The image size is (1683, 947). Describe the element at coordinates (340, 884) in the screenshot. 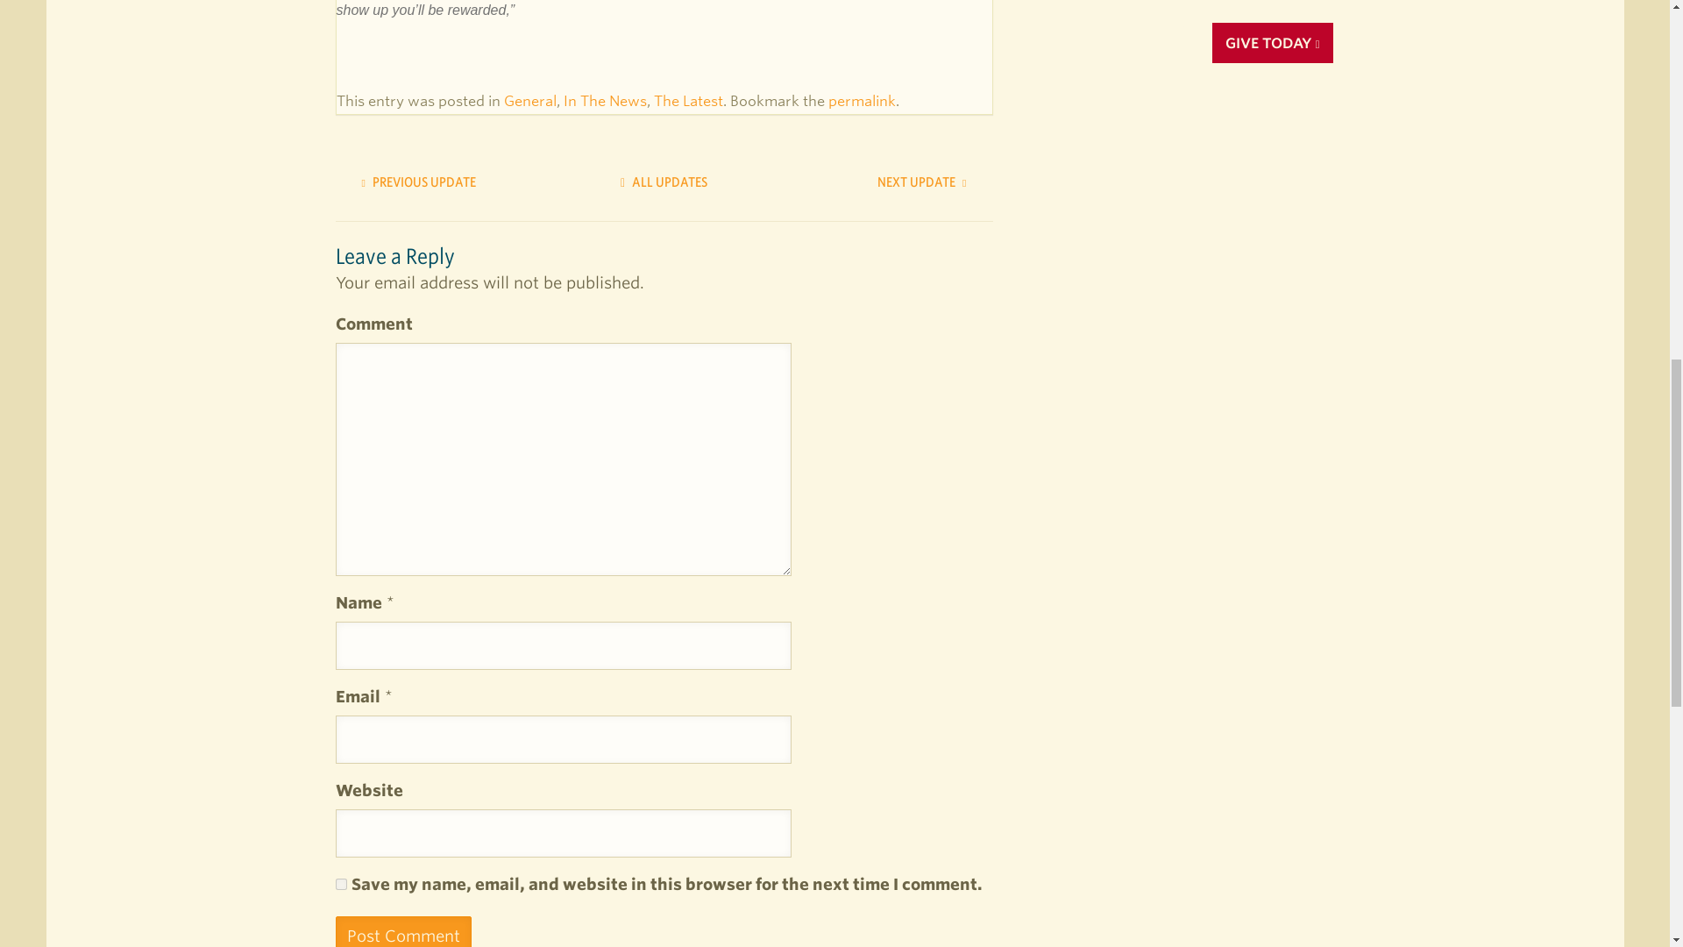

I see `yes` at that location.